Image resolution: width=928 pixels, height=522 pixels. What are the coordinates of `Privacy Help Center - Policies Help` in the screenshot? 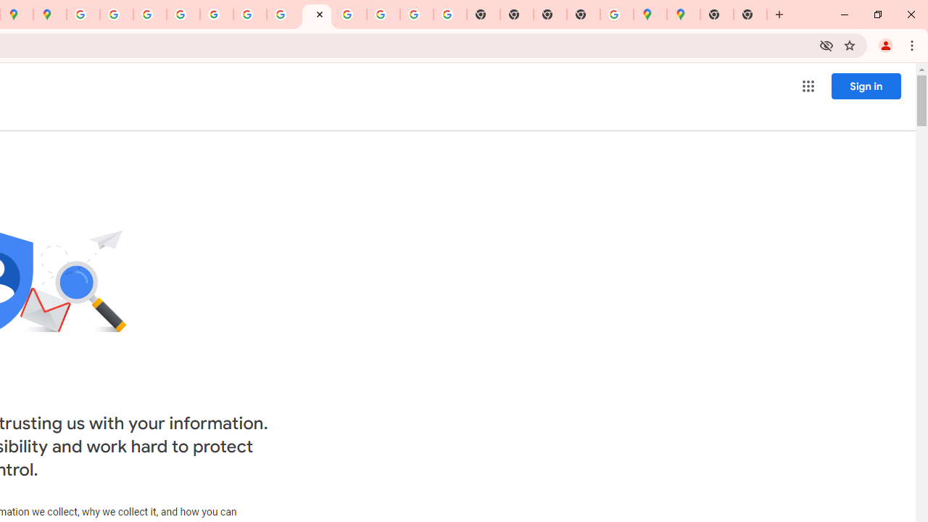 It's located at (117, 14).